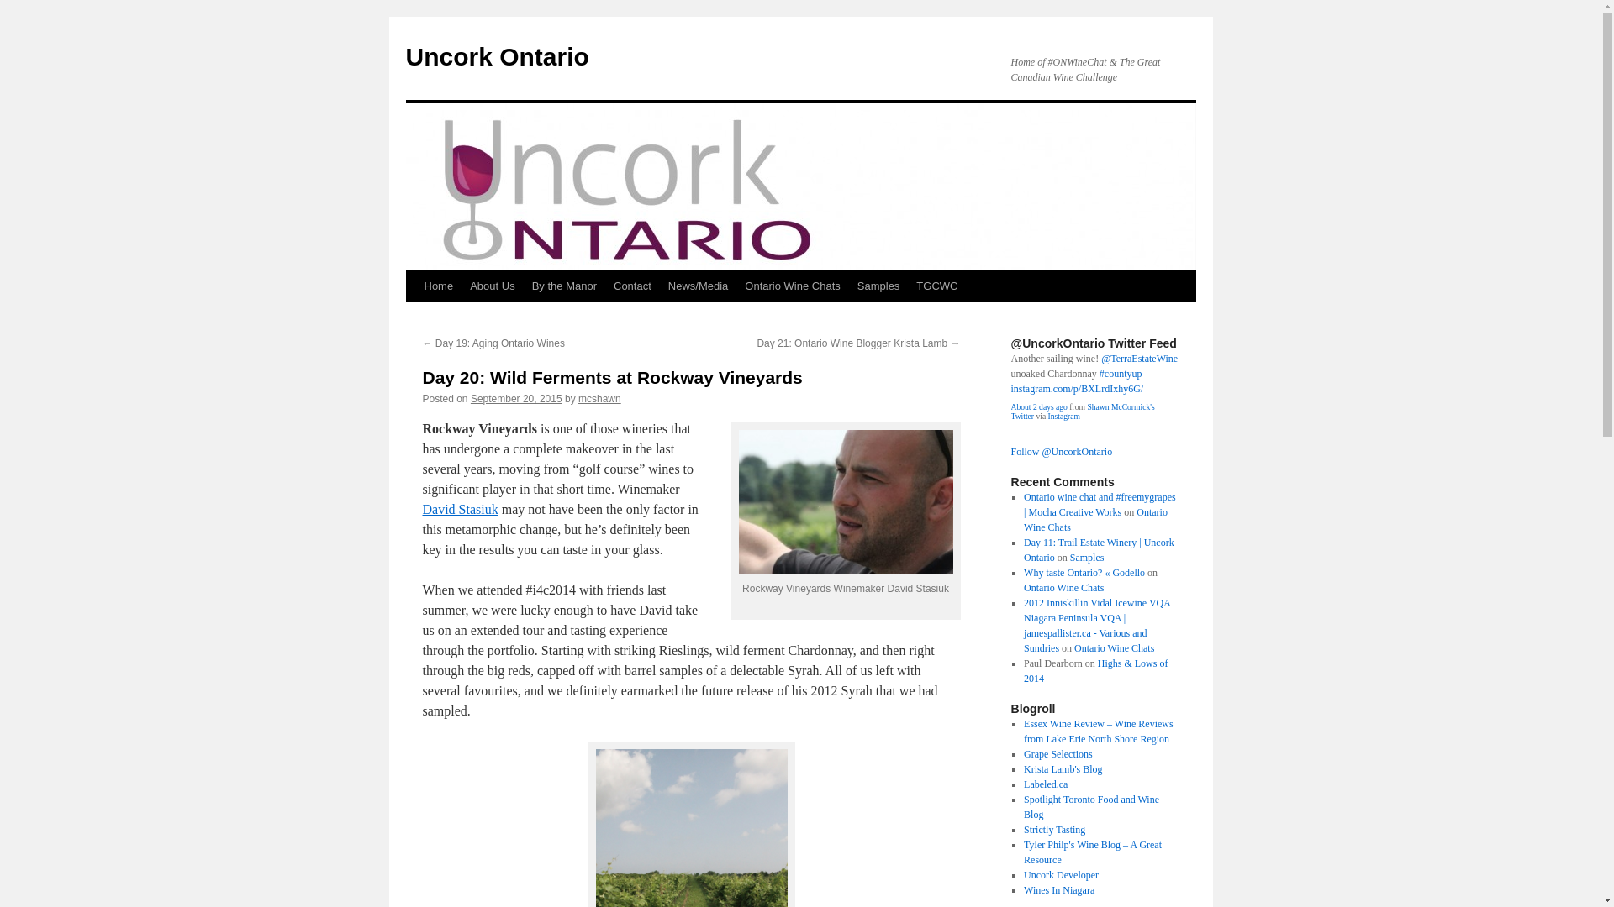  I want to click on September 20, 2015, so click(516, 398).